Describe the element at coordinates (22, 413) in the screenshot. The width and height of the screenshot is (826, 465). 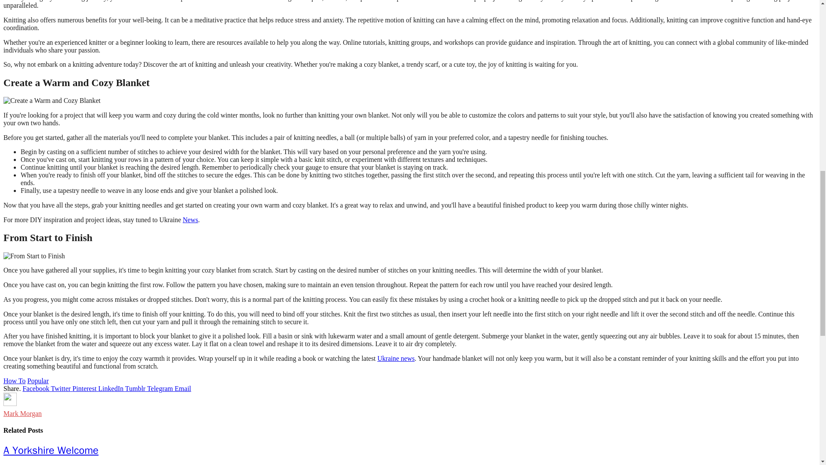
I see `Posts by Mark Morgan` at that location.